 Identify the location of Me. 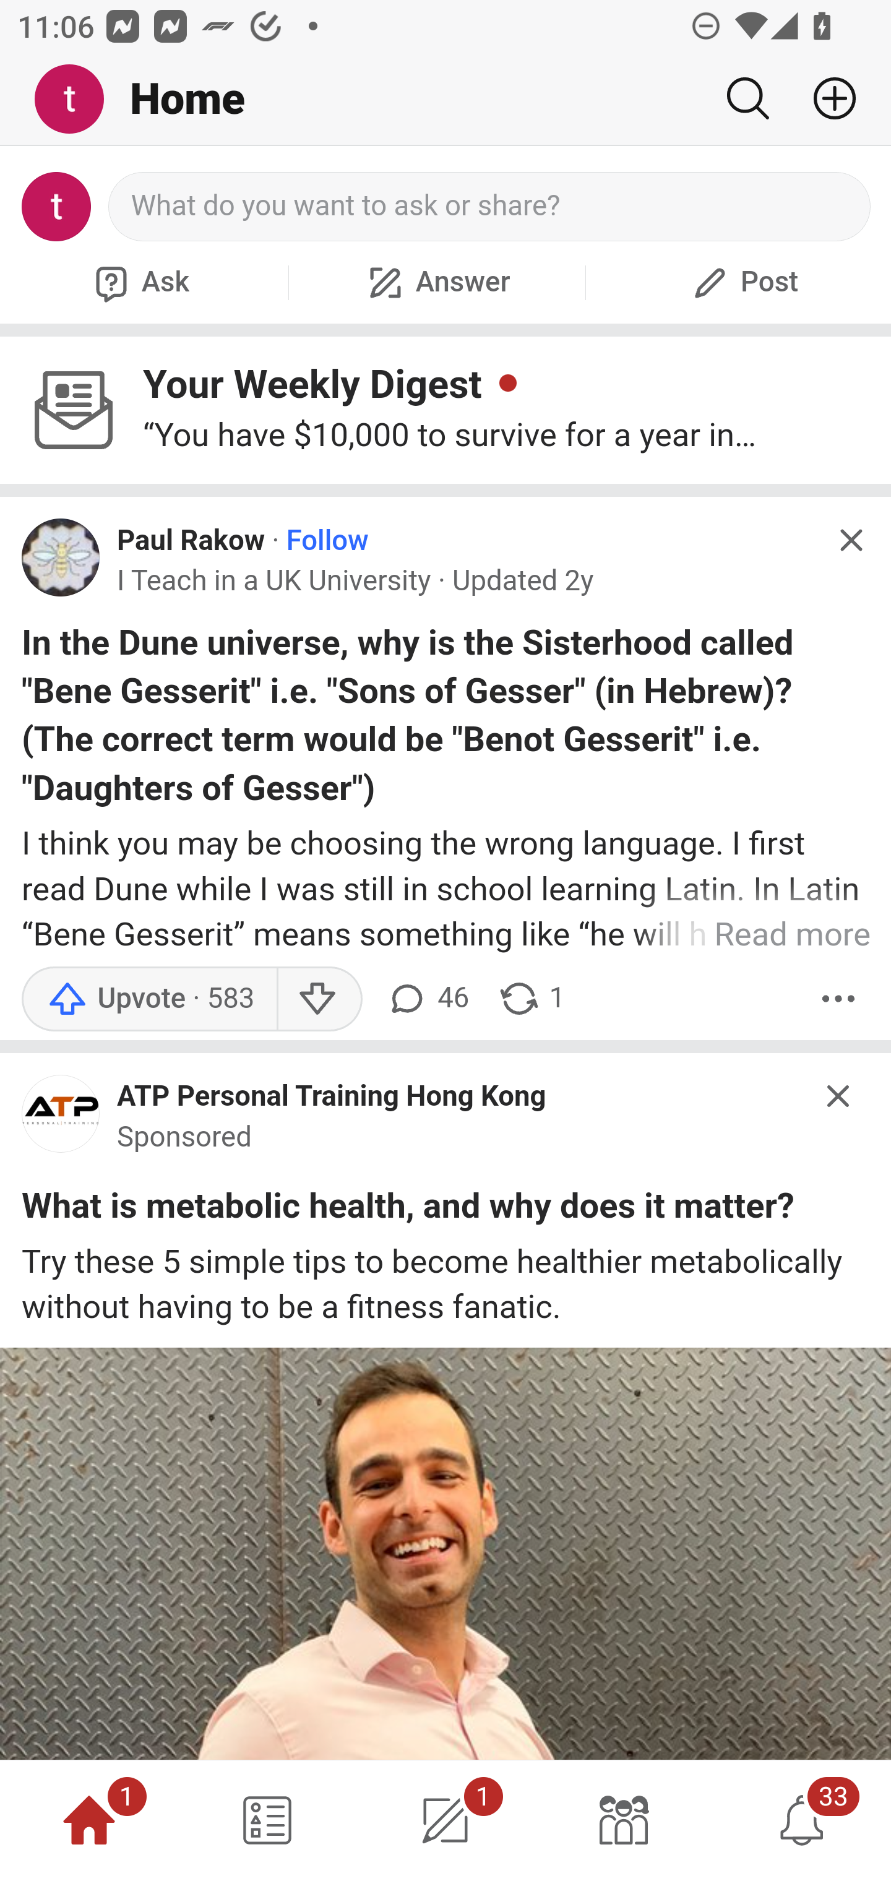
(78, 100).